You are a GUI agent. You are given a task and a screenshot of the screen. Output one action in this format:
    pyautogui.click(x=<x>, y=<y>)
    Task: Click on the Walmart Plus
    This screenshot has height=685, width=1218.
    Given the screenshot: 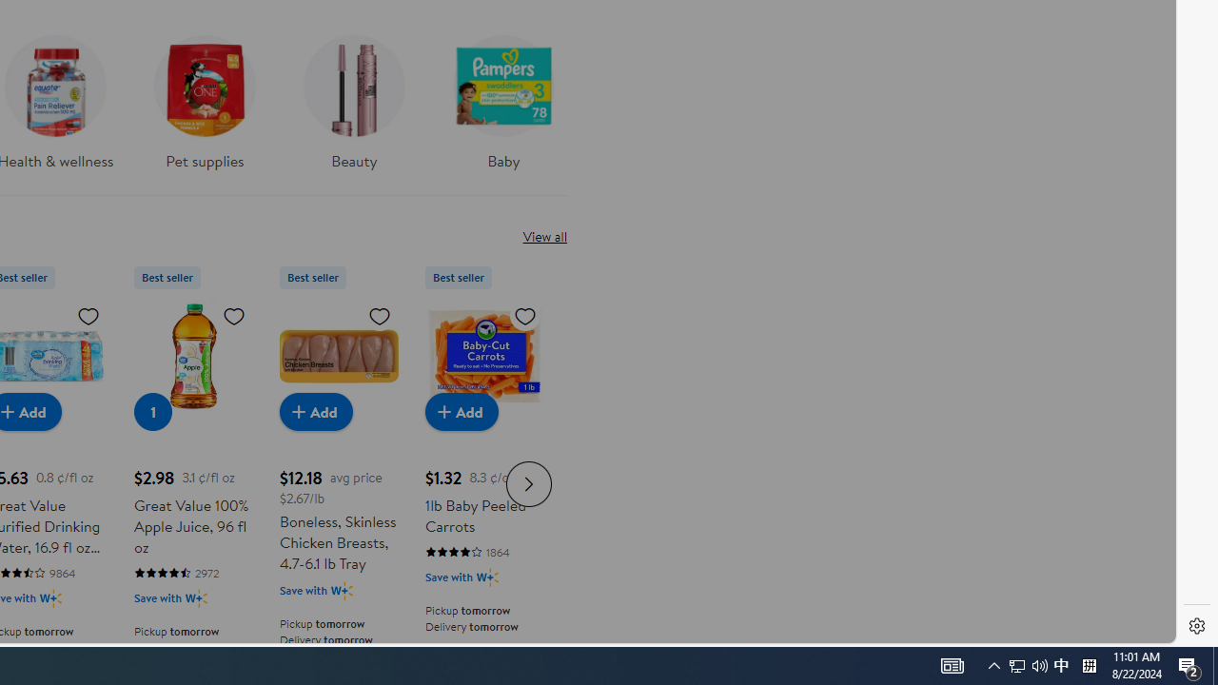 What is the action you would take?
    pyautogui.click(x=487, y=577)
    